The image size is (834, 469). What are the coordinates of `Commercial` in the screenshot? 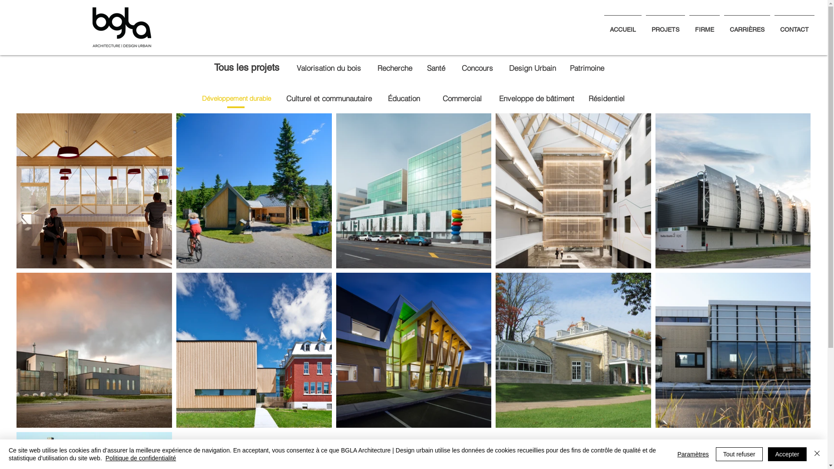 It's located at (461, 98).